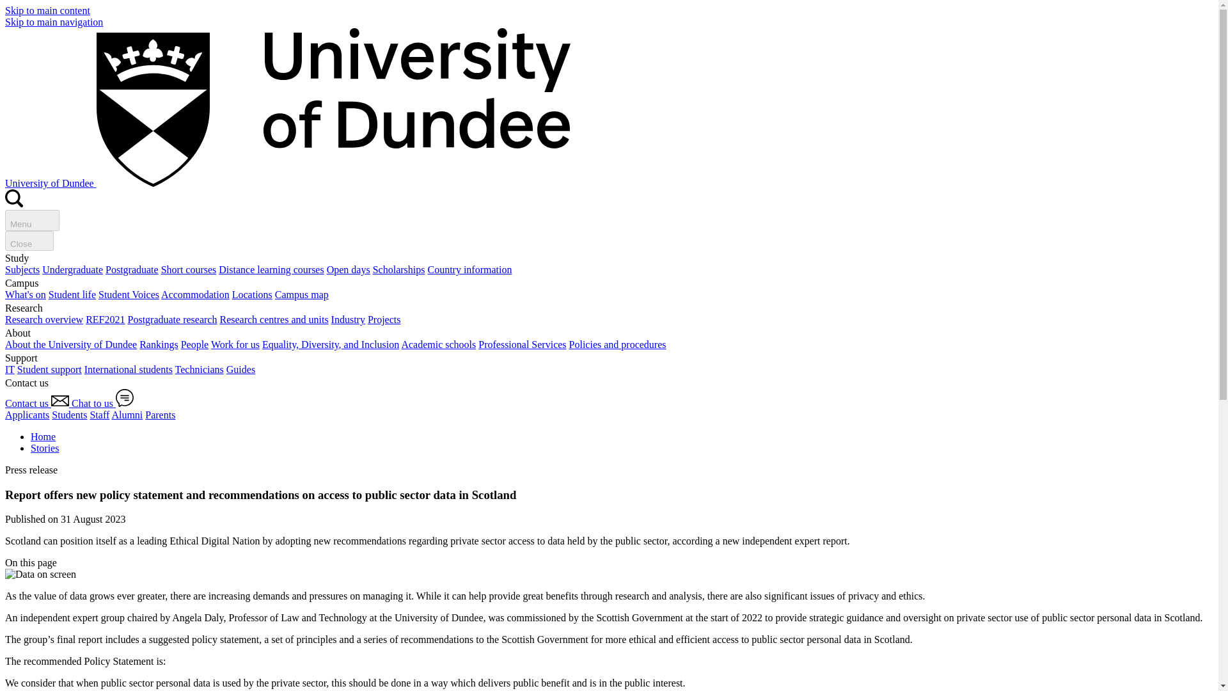 This screenshot has height=691, width=1228. I want to click on Research centres and units, so click(274, 319).